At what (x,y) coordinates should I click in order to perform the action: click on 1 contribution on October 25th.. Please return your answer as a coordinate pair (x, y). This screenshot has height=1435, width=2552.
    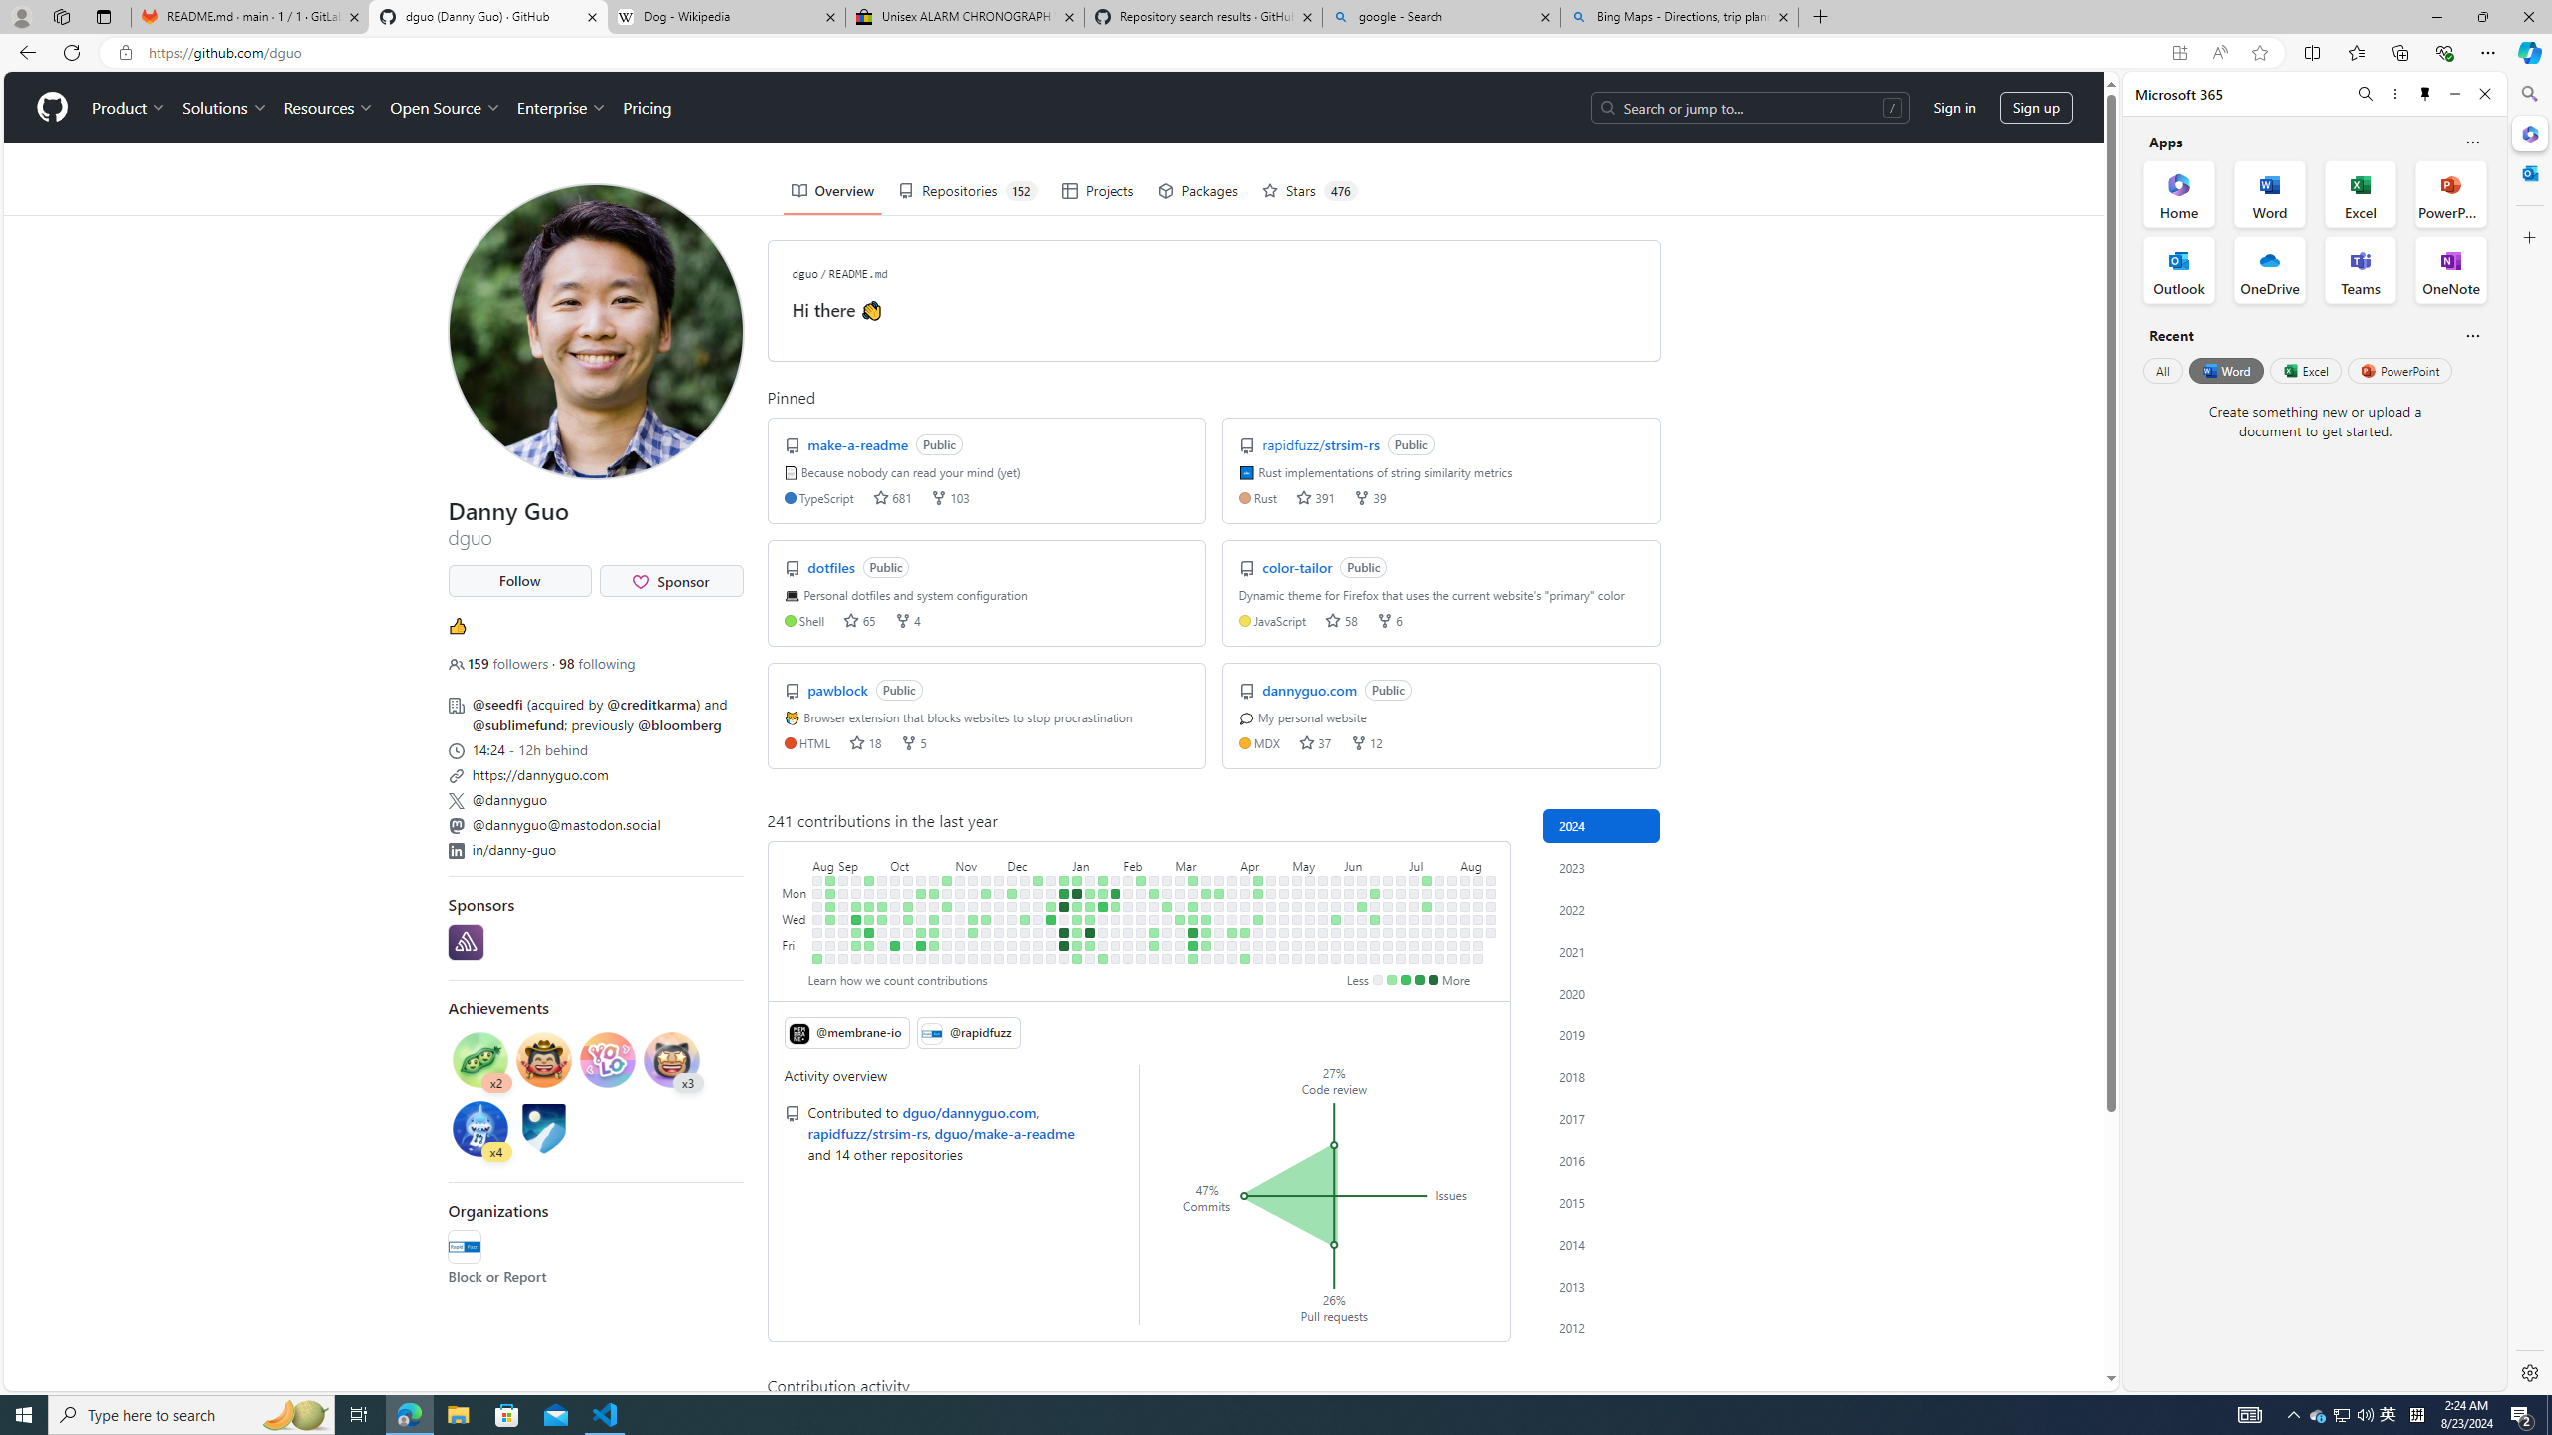
    Looking at the image, I should click on (933, 919).